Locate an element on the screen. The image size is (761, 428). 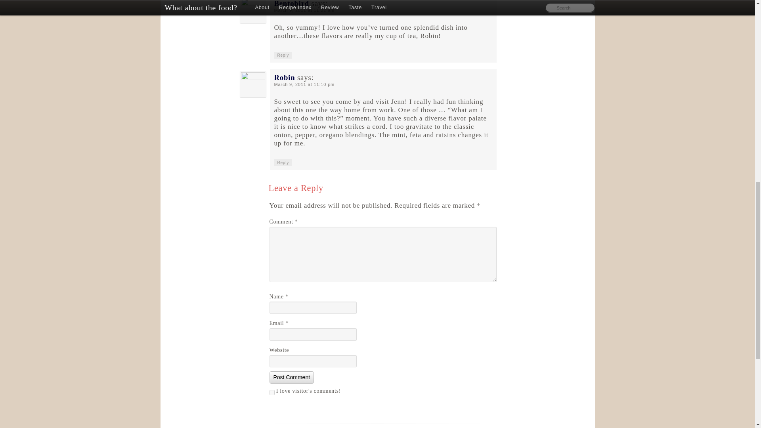
Reply is located at coordinates (283, 55).